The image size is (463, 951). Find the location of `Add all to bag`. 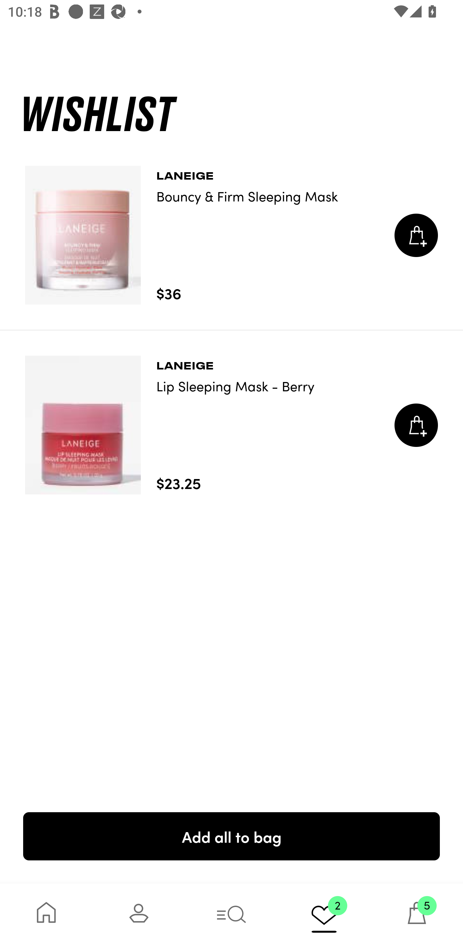

Add all to bag is located at coordinates (232, 836).